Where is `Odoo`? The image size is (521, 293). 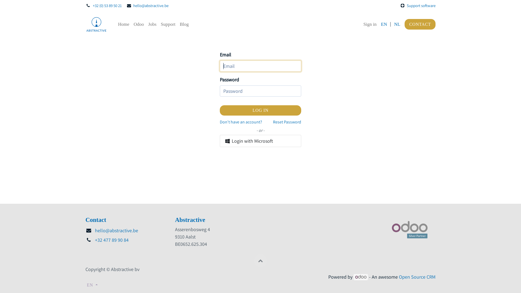
Odoo is located at coordinates (139, 24).